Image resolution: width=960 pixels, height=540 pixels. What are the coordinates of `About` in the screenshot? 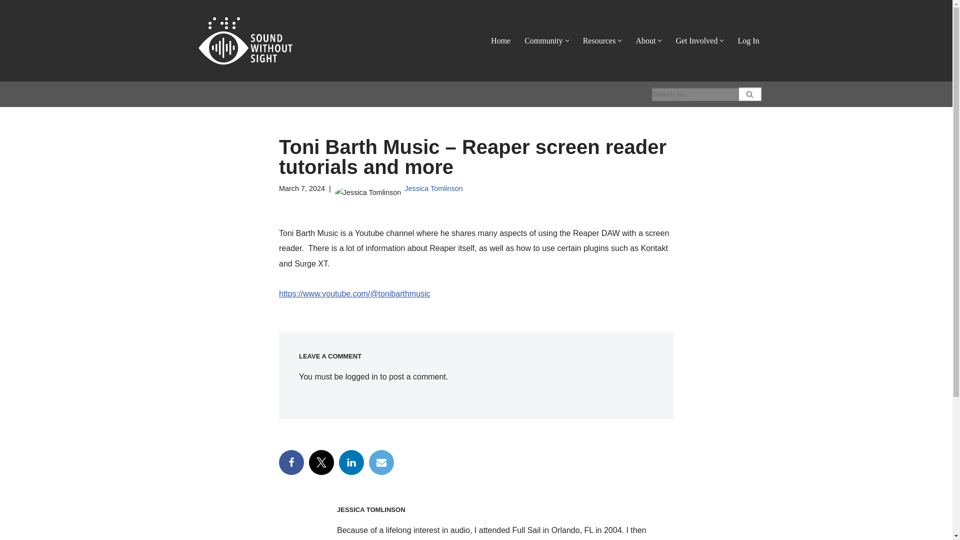 It's located at (645, 41).